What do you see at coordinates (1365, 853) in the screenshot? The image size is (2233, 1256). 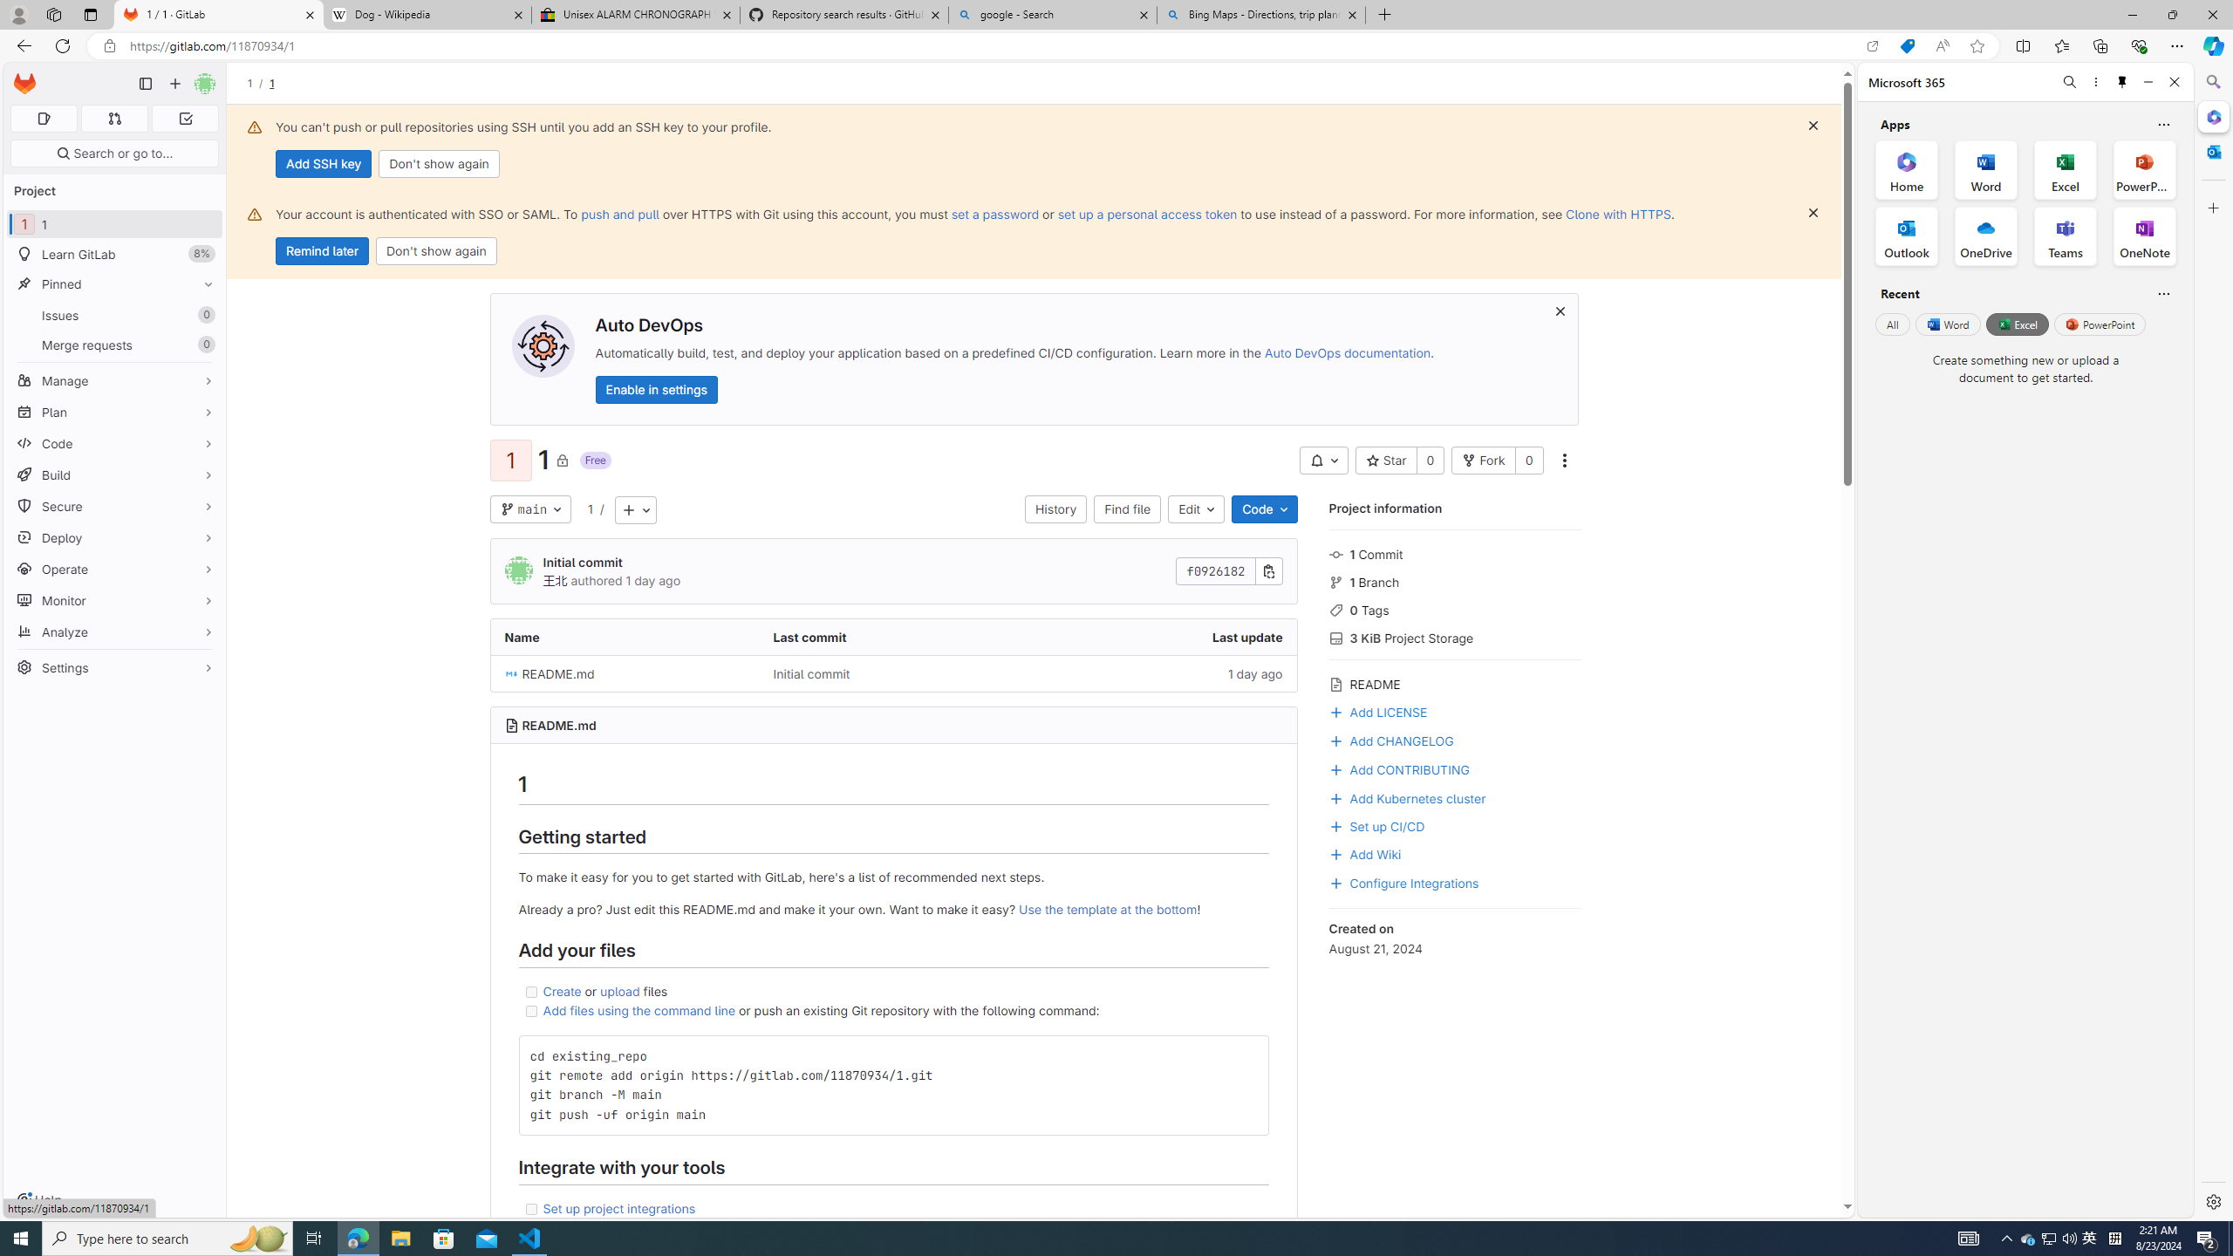 I see `Add Wiki` at bounding box center [1365, 853].